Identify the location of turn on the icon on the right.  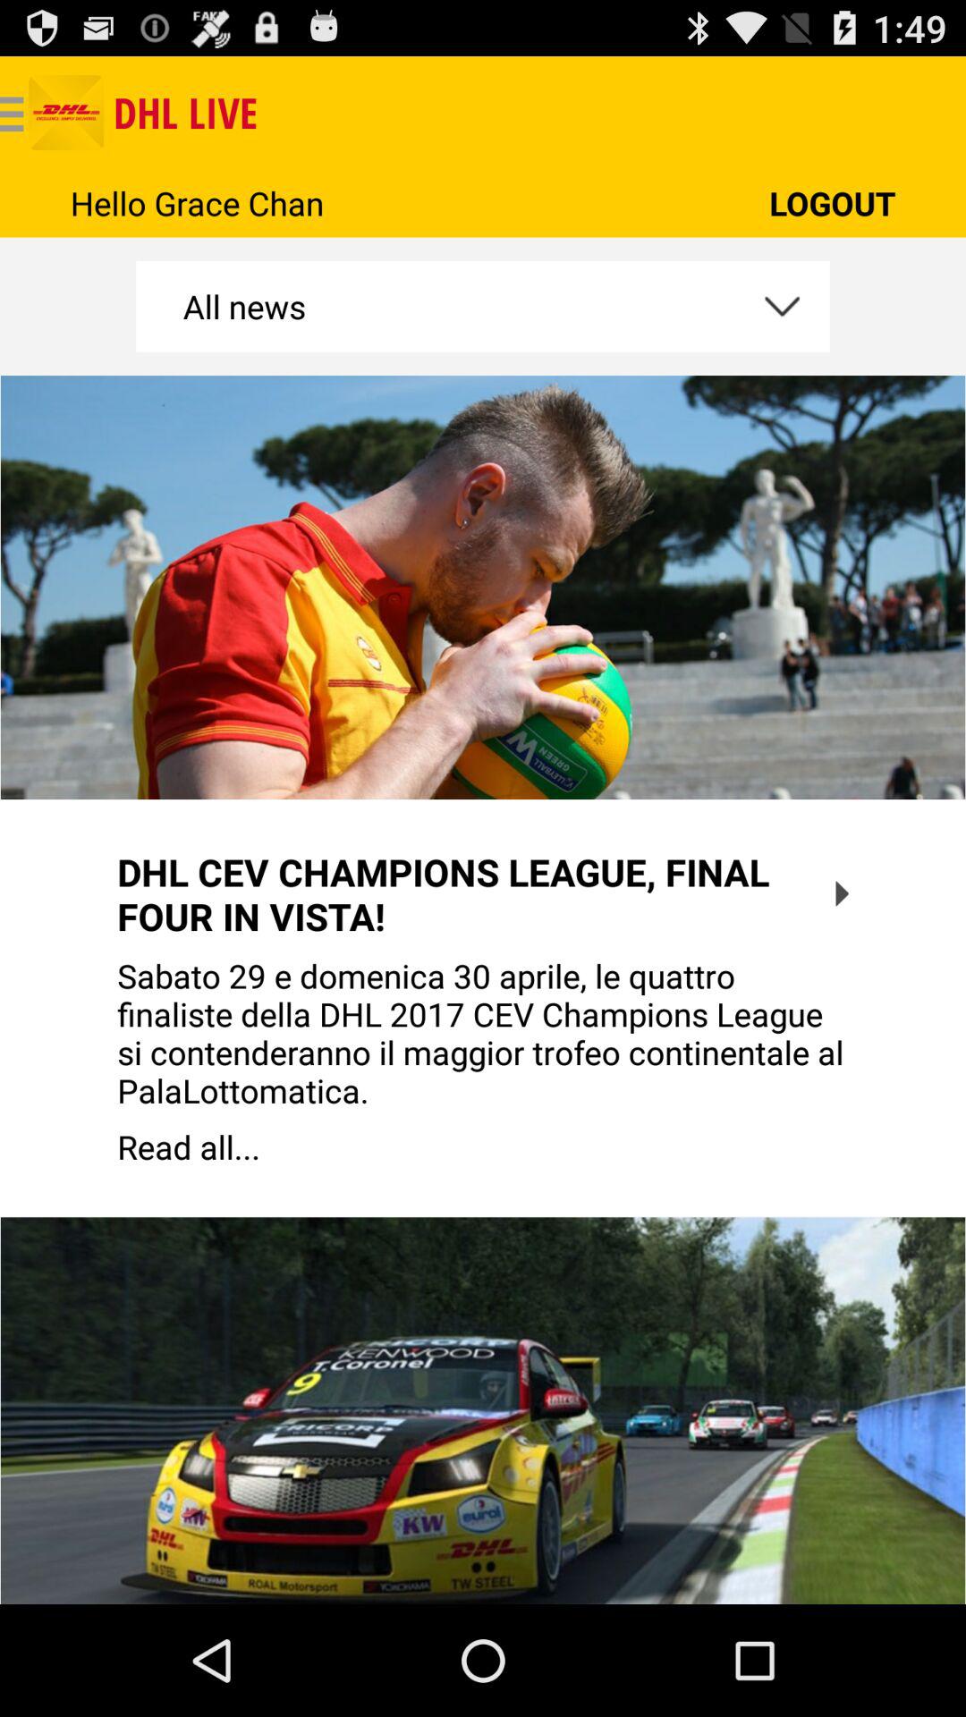
(842, 893).